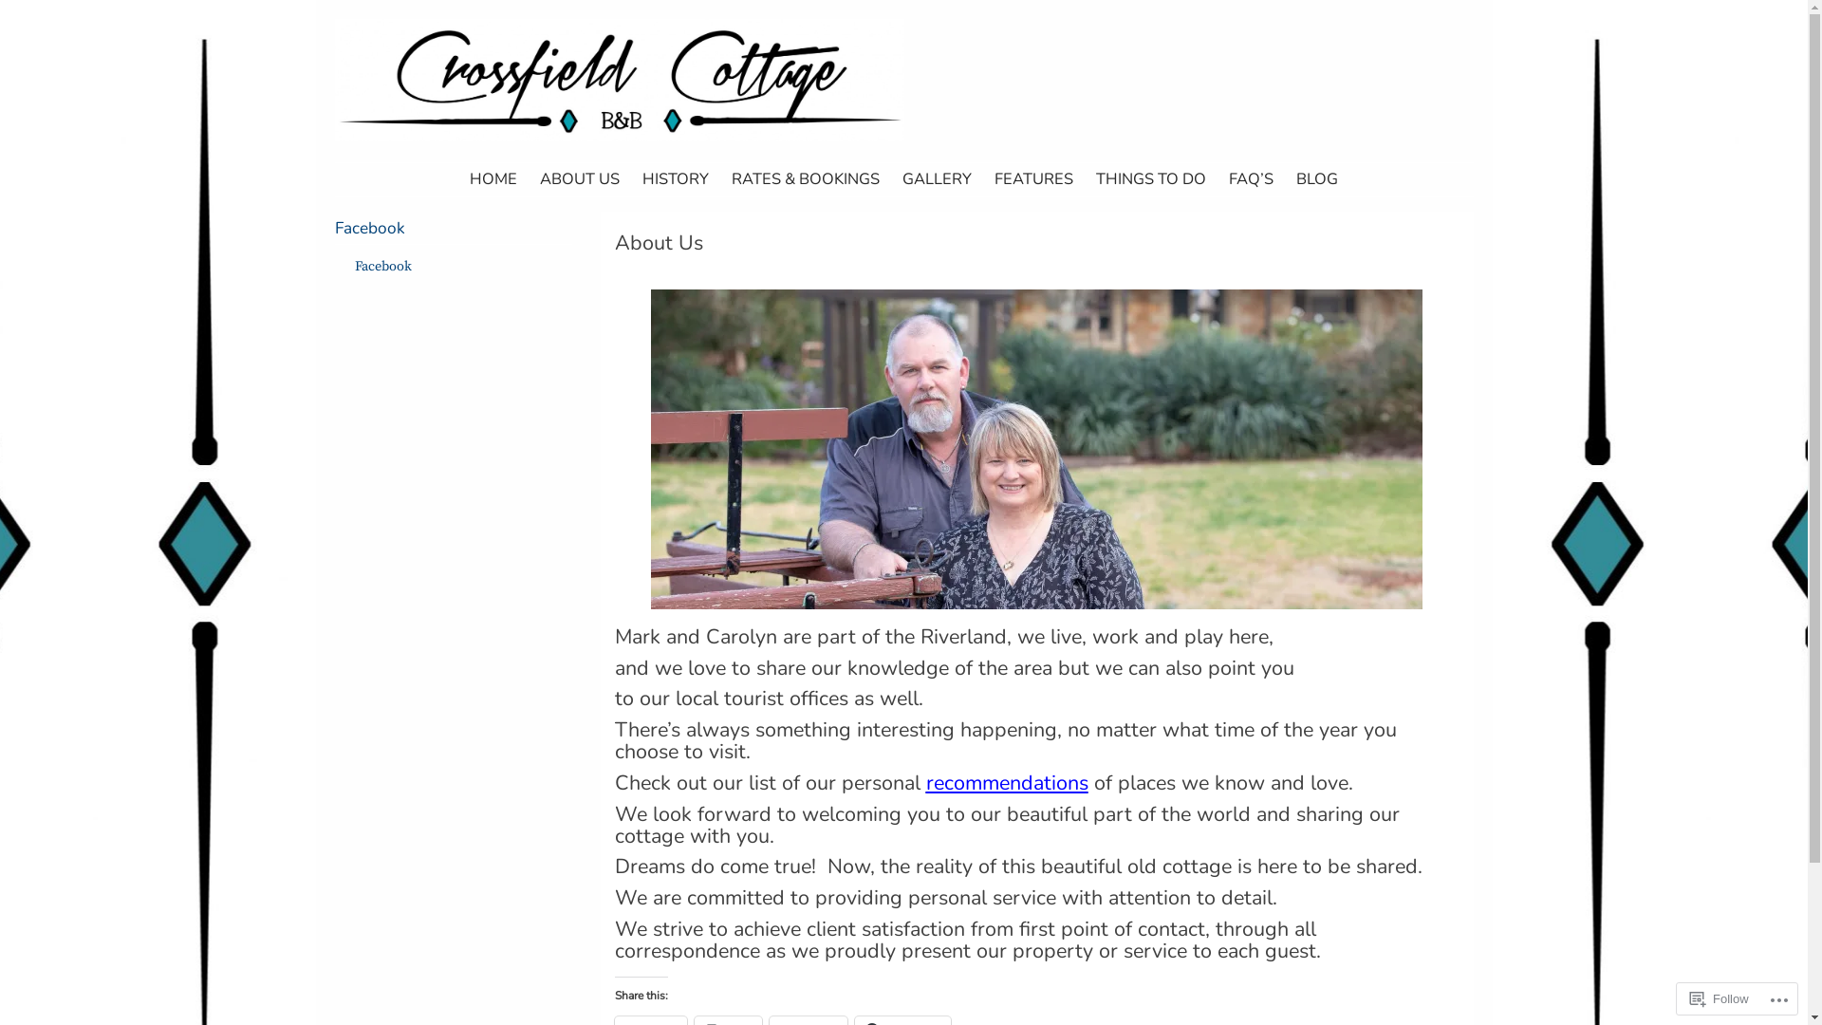 Image resolution: width=1822 pixels, height=1025 pixels. What do you see at coordinates (1034, 180) in the screenshot?
I see `FEATURES` at bounding box center [1034, 180].